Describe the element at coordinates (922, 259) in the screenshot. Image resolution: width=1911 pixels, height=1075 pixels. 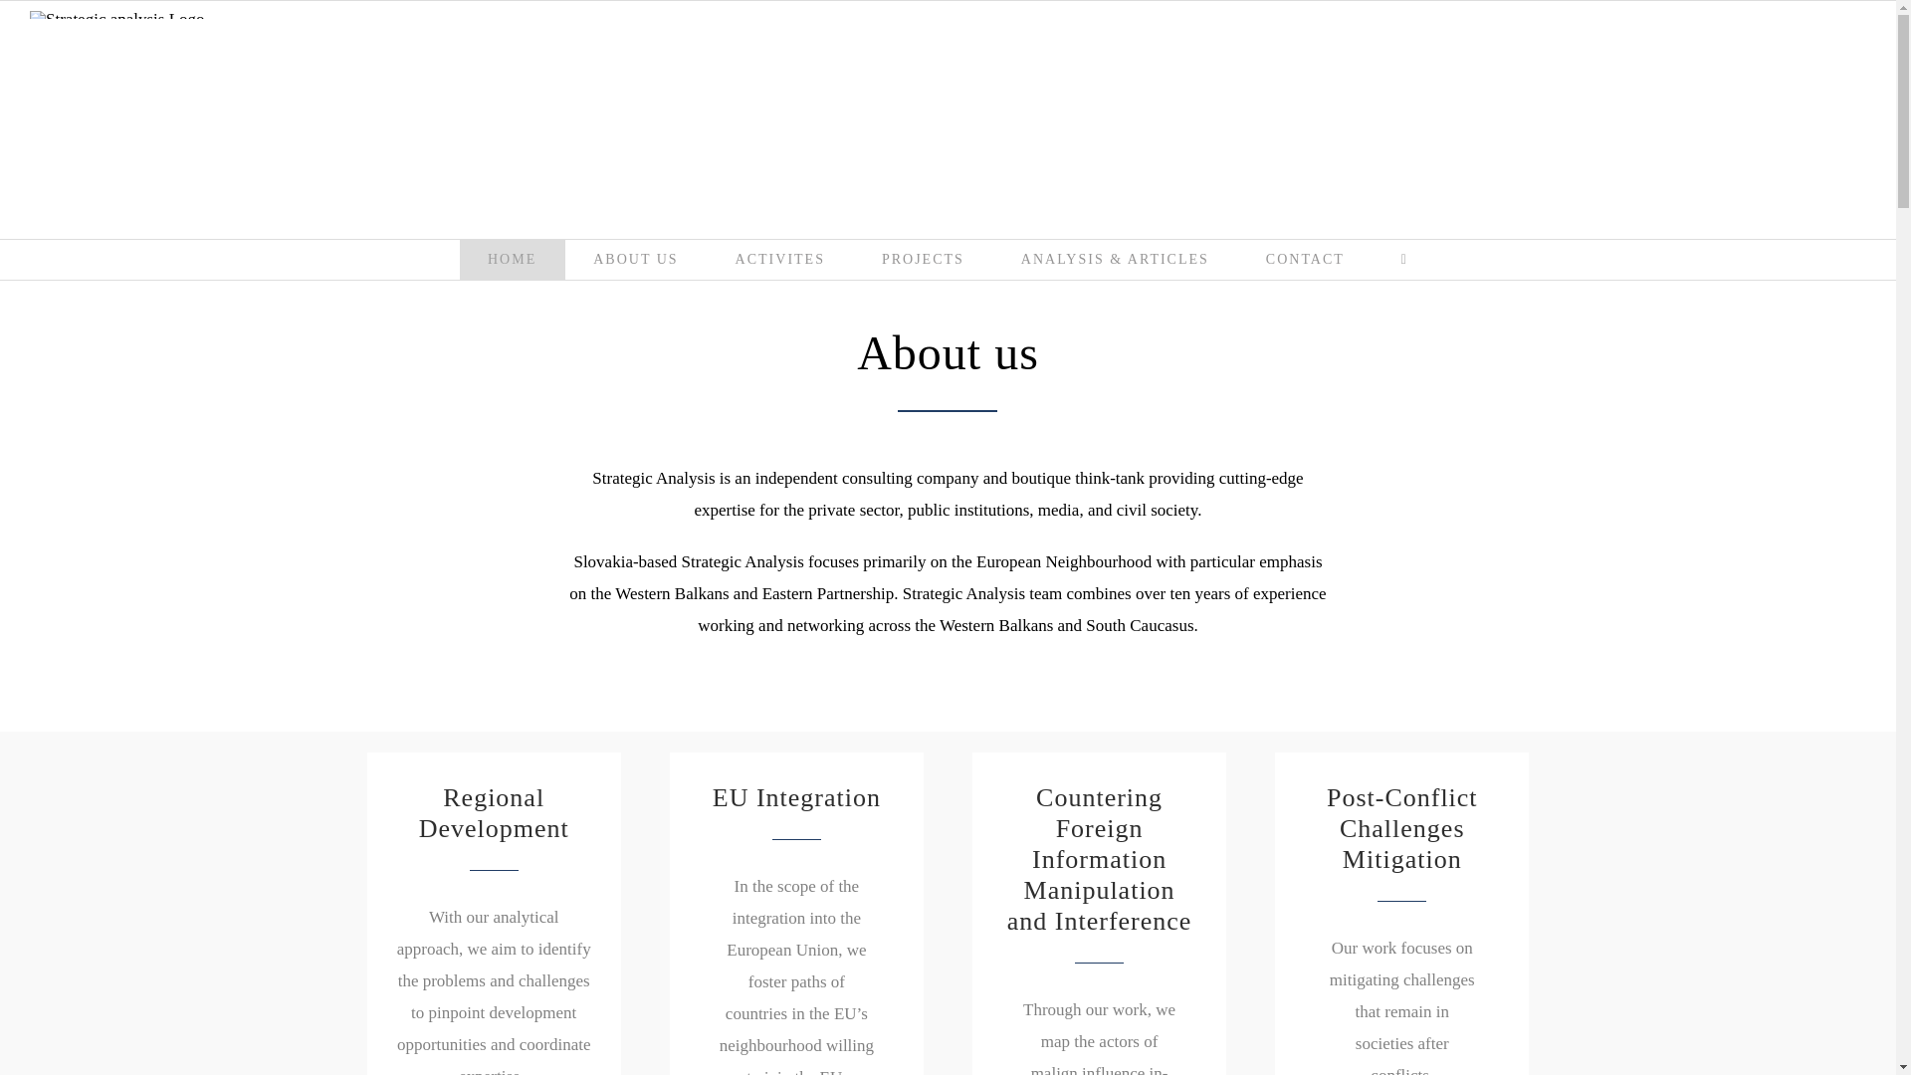
I see `PROJECTS` at that location.